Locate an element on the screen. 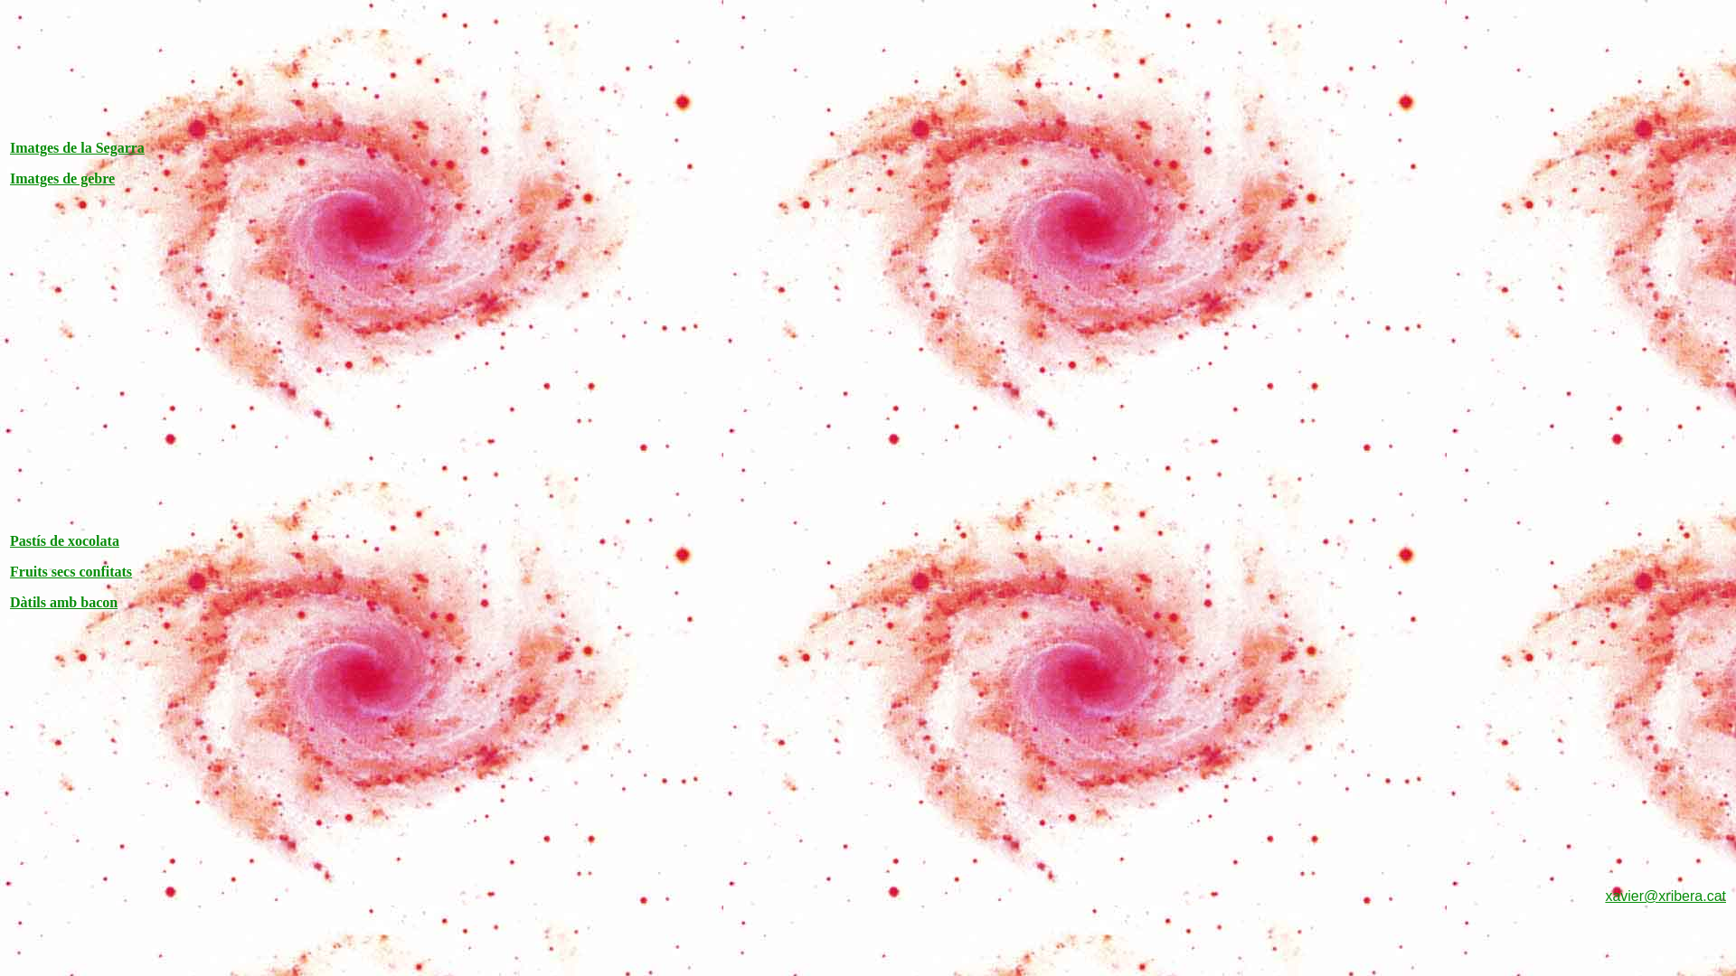 The image size is (1736, 976). Imatges de gebre is located at coordinates (62, 179).